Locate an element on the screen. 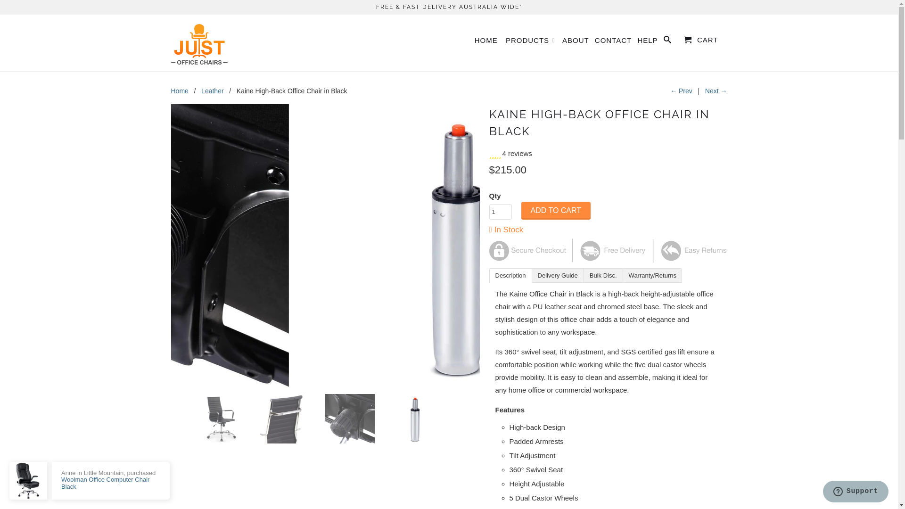 This screenshot has width=905, height=509. ADD TO CART is located at coordinates (556, 211).